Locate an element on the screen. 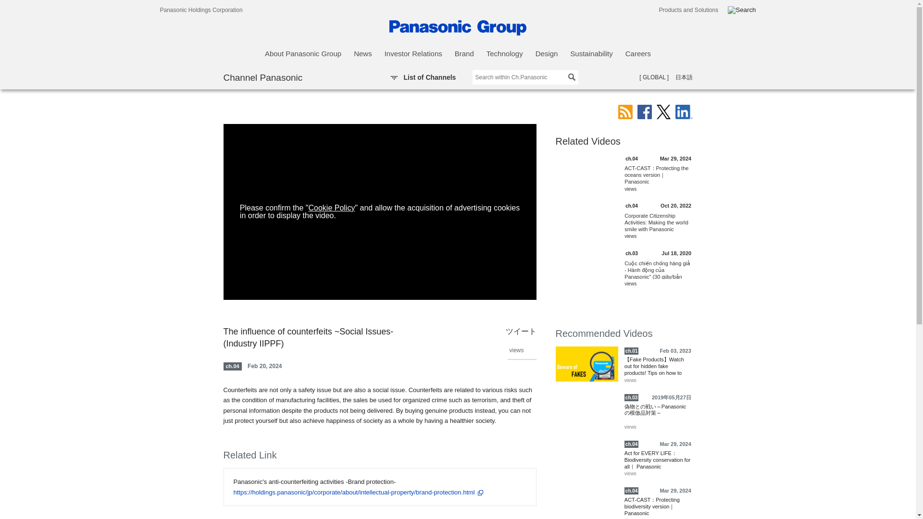  Brand is located at coordinates (464, 54).